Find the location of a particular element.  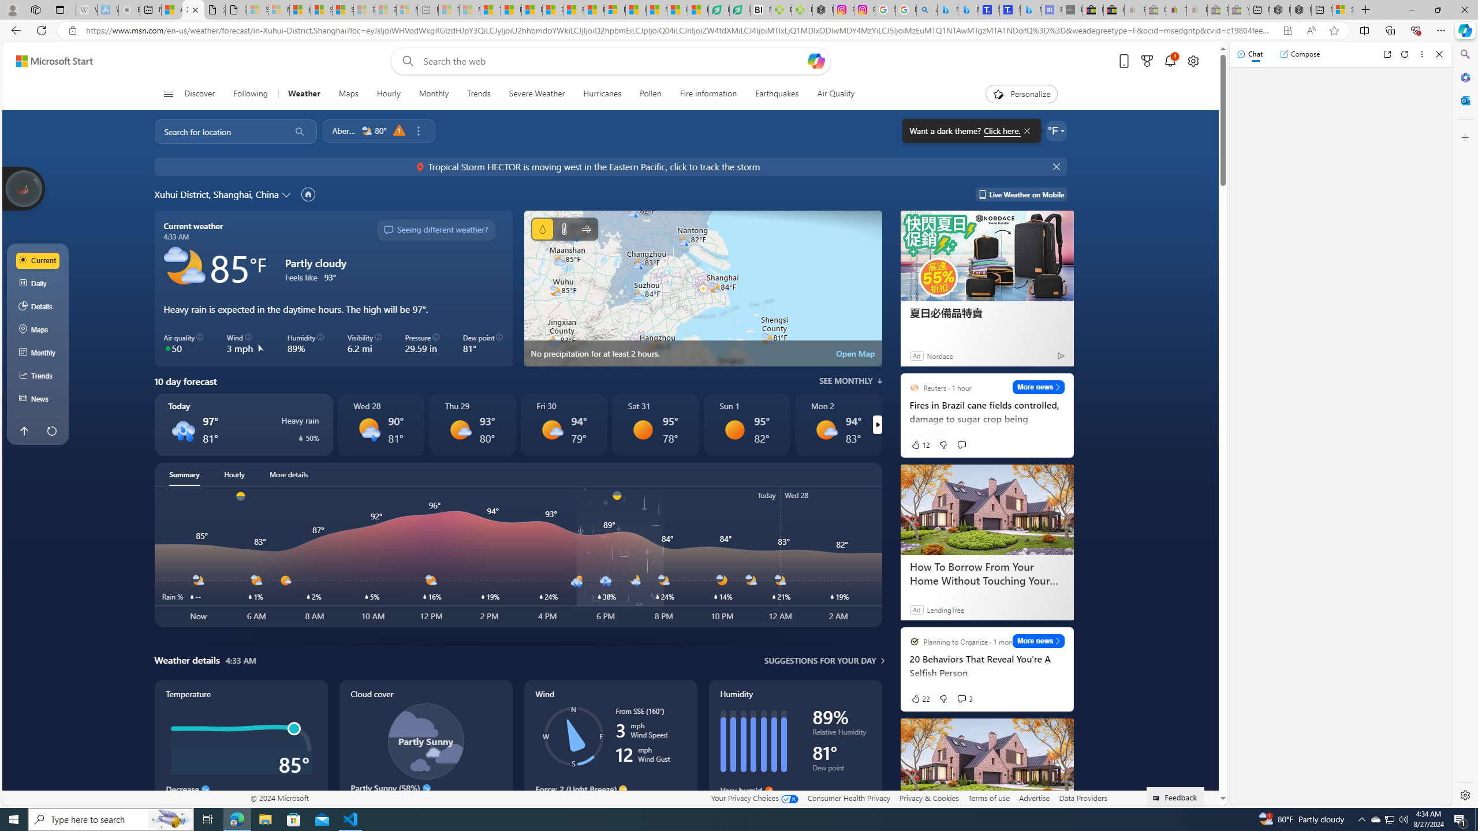

Open navigation menu is located at coordinates (167, 93).